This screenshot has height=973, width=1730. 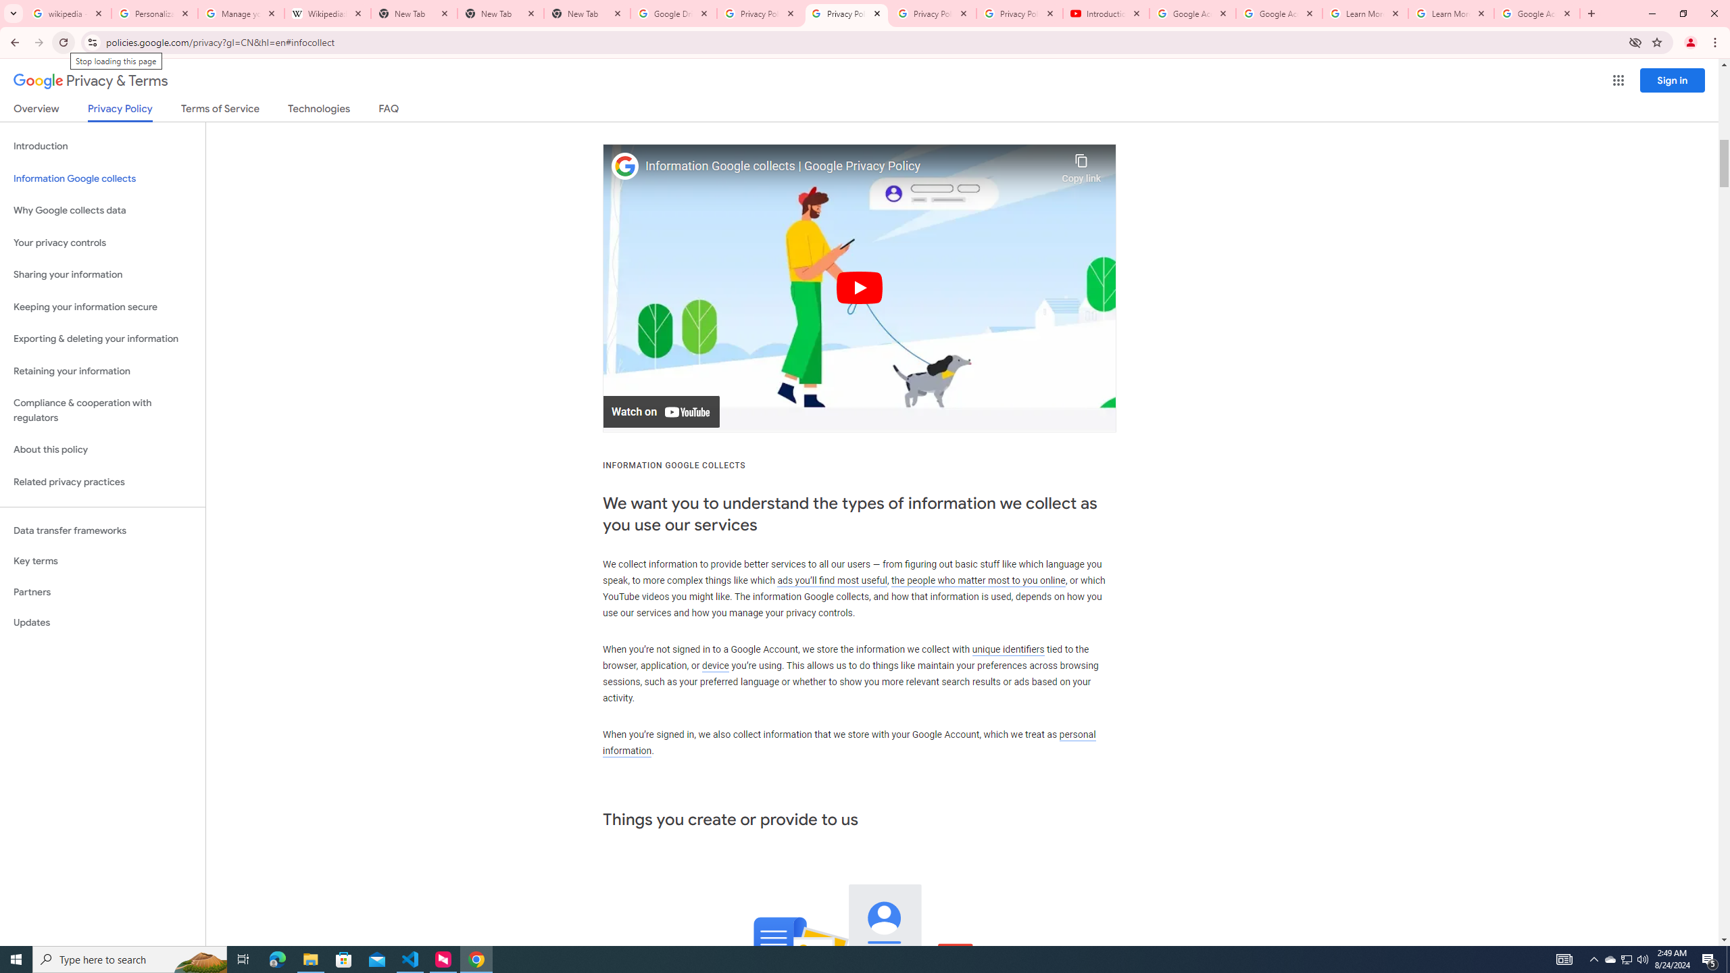 I want to click on Play, so click(x=860, y=288).